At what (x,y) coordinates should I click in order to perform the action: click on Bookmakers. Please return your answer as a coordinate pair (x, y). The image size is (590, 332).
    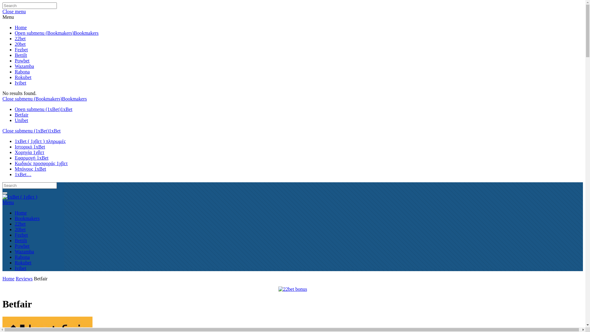
    Looking at the image, I should click on (74, 99).